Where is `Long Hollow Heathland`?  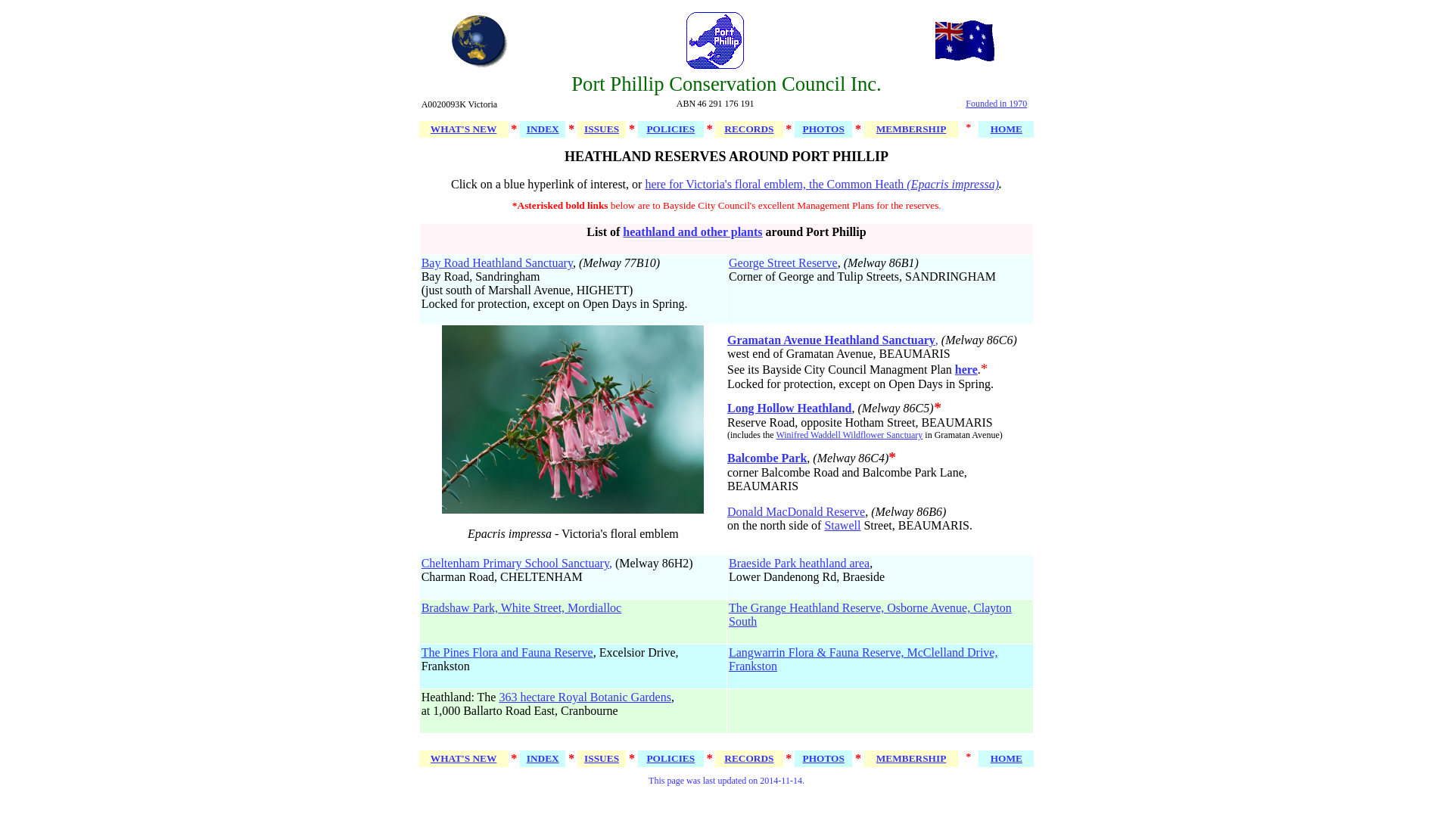 Long Hollow Heathland is located at coordinates (789, 408).